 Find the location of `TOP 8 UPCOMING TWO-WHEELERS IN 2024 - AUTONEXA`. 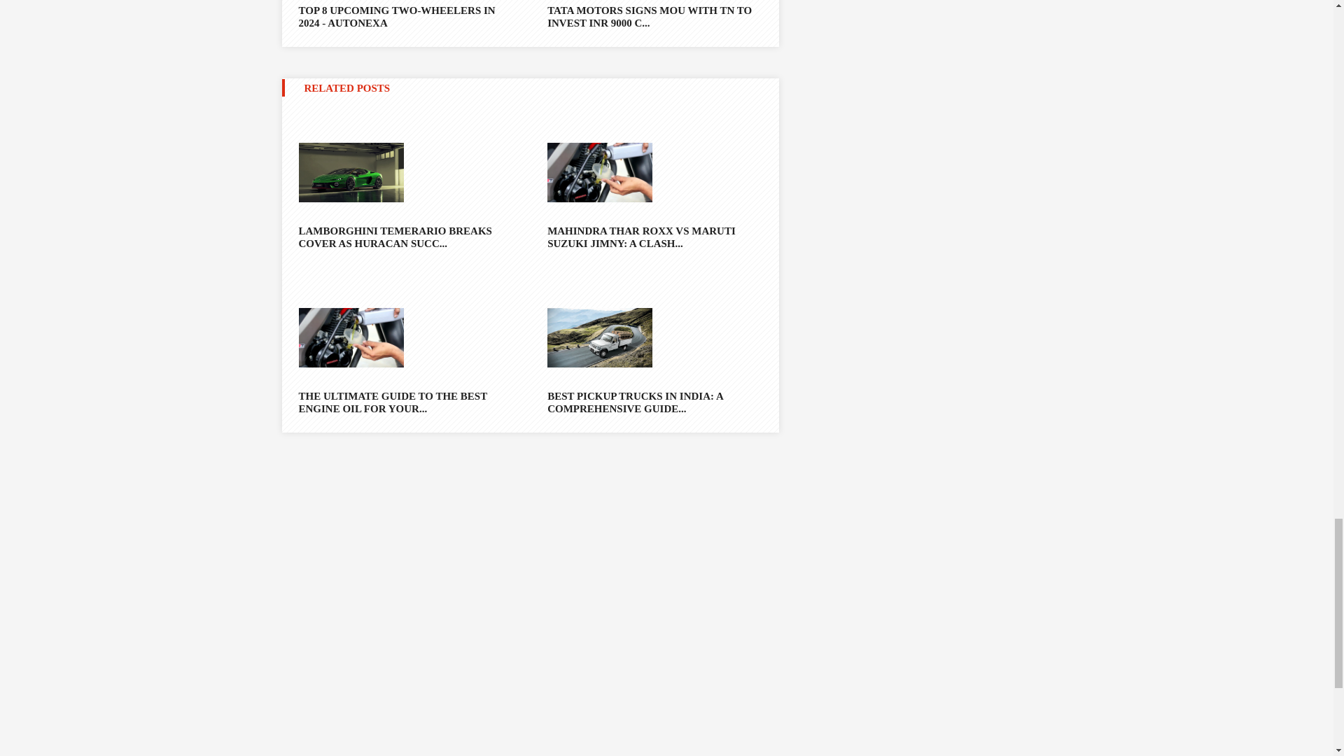

TOP 8 UPCOMING TWO-WHEELERS IN 2024 - AUTONEXA is located at coordinates (405, 15).